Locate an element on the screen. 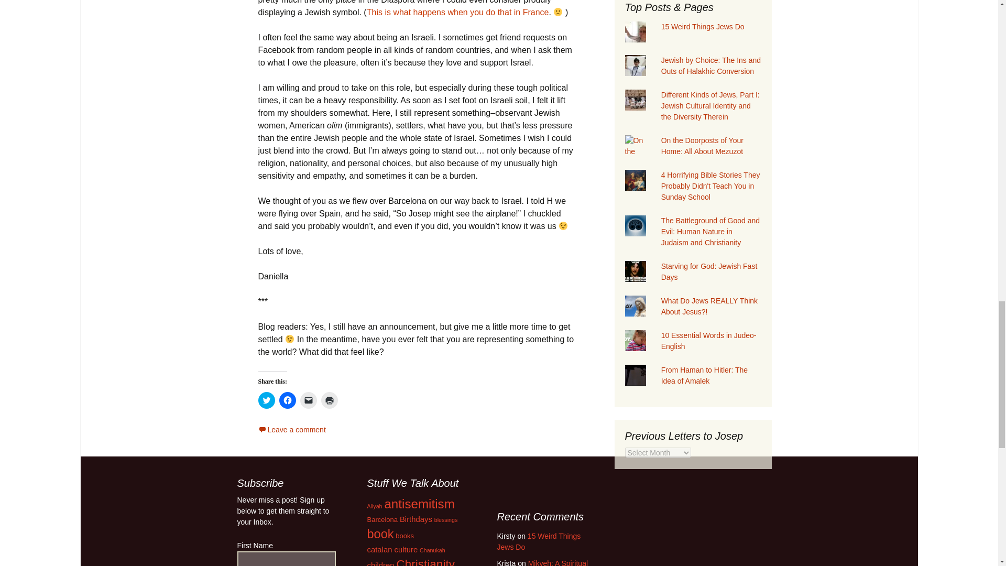  Click to share on Facebook is located at coordinates (287, 400).